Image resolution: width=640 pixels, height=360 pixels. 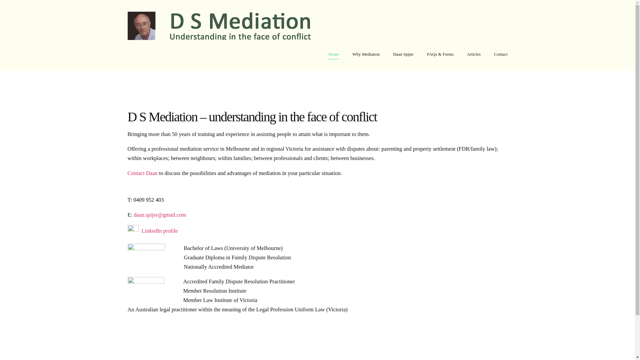 What do you see at coordinates (334, 54) in the screenshot?
I see `Home` at bounding box center [334, 54].